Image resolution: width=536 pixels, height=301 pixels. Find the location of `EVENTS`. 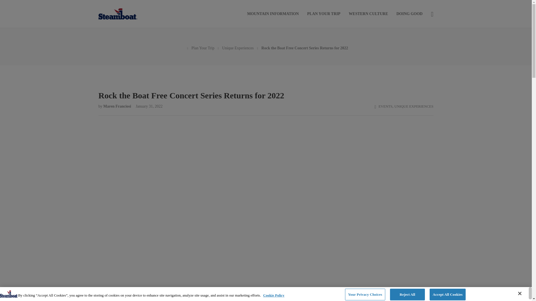

EVENTS is located at coordinates (385, 106).